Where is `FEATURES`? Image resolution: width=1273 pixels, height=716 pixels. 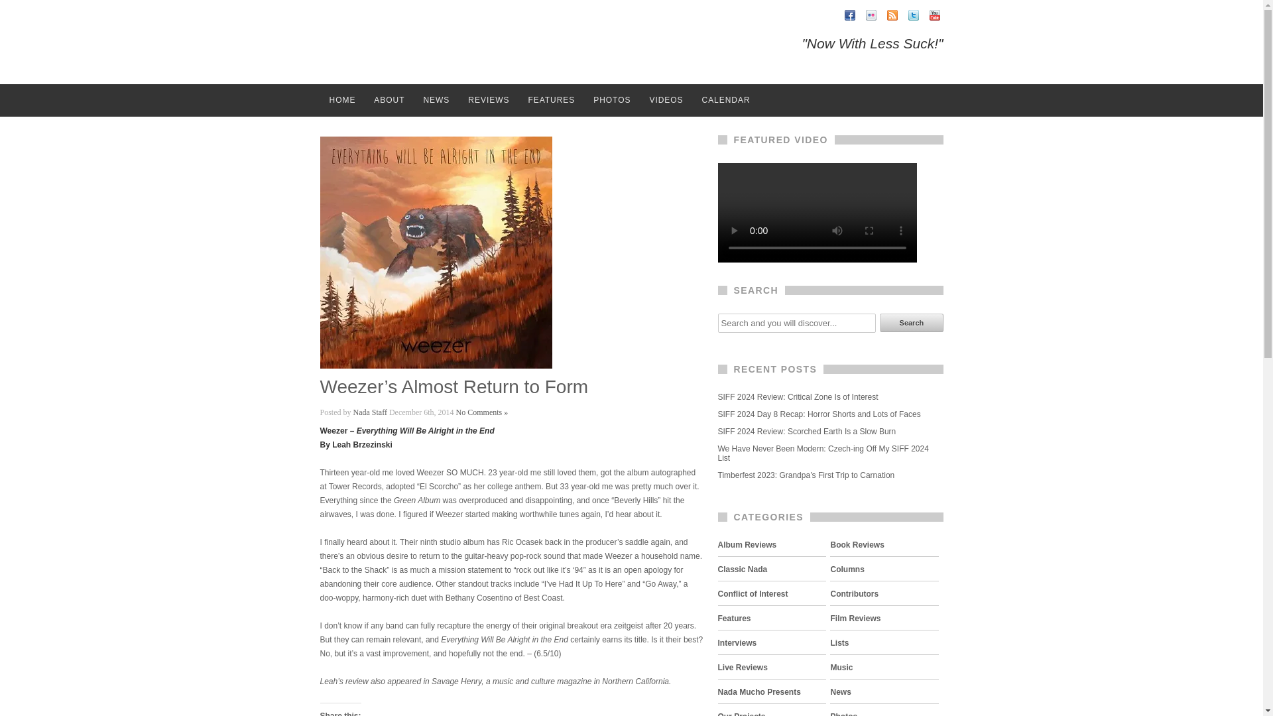
FEATURES is located at coordinates (551, 101).